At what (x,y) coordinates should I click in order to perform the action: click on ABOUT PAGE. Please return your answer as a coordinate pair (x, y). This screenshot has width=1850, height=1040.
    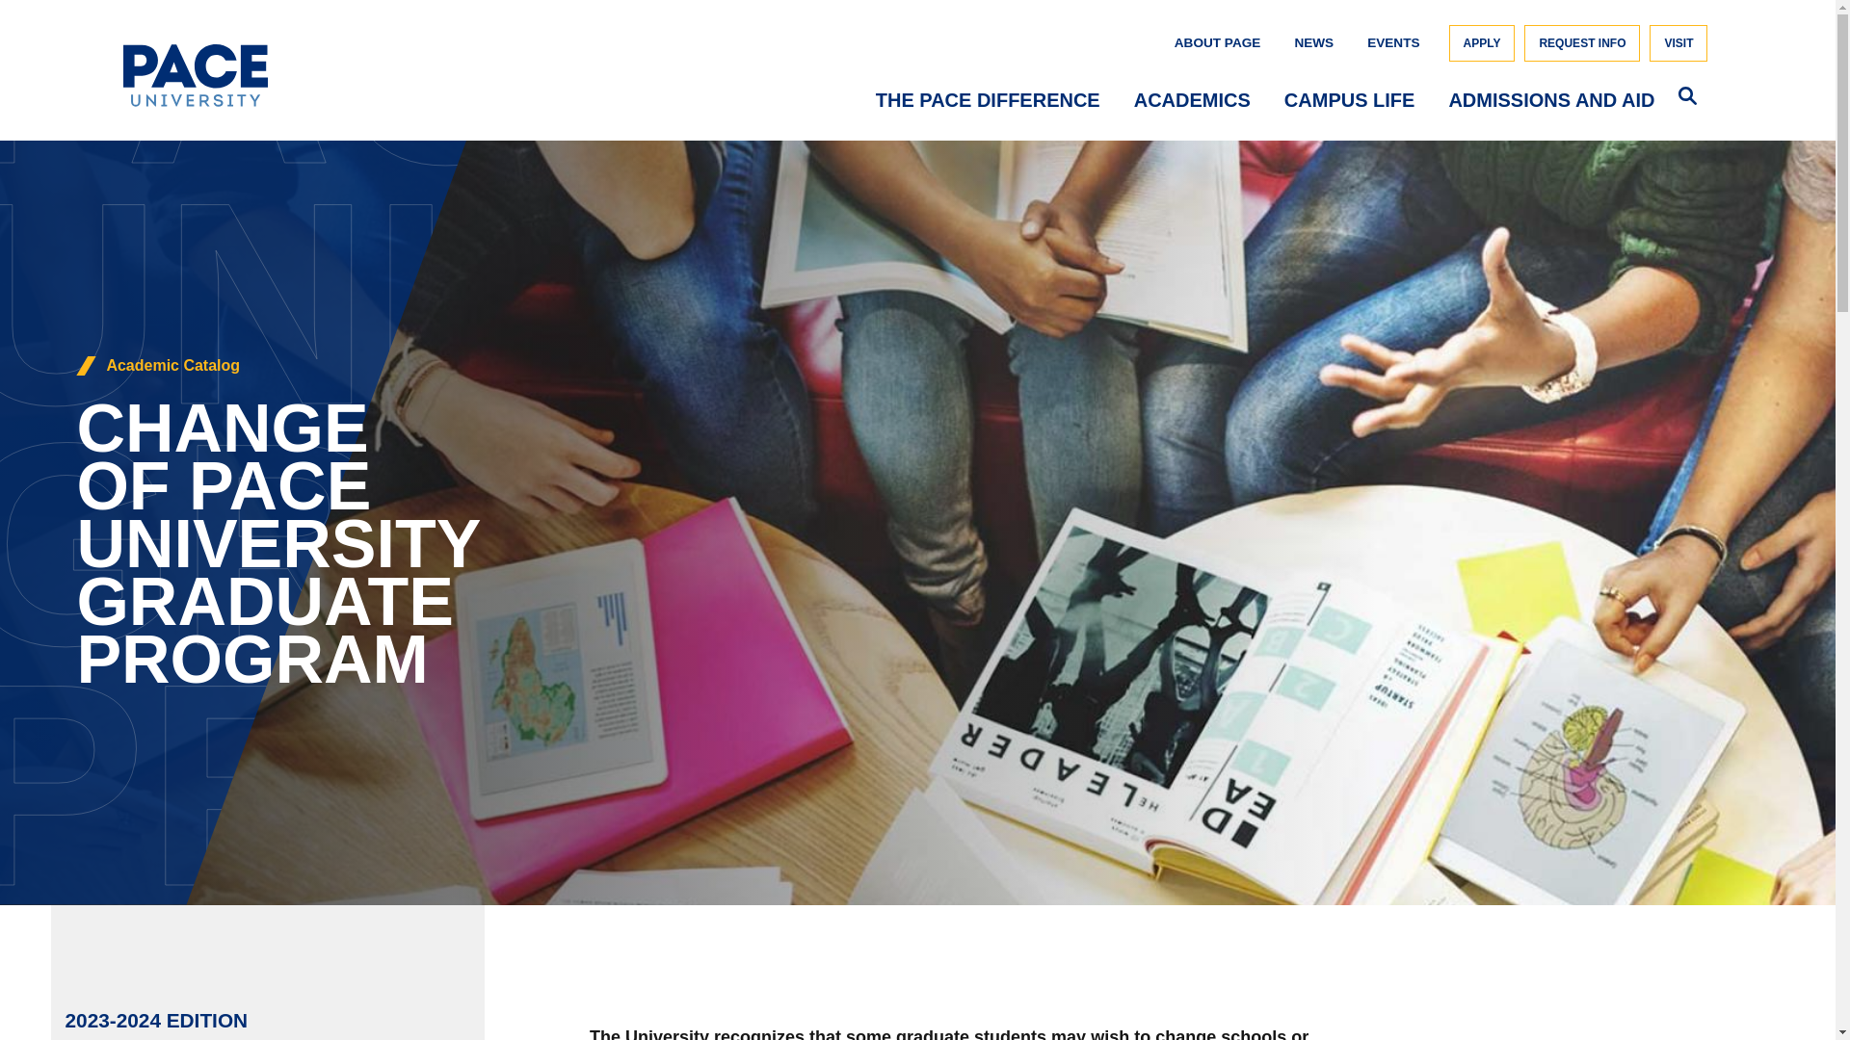
    Looking at the image, I should click on (1218, 42).